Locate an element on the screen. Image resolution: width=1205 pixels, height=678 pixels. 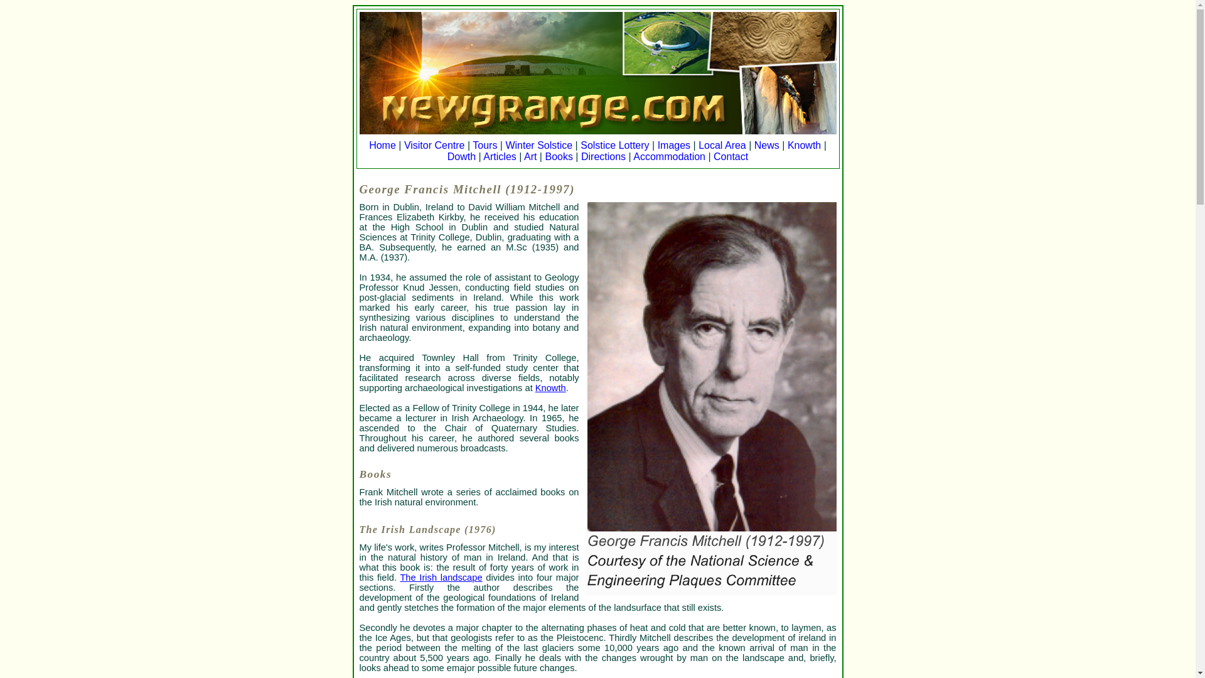
Accommodation is located at coordinates (669, 156).